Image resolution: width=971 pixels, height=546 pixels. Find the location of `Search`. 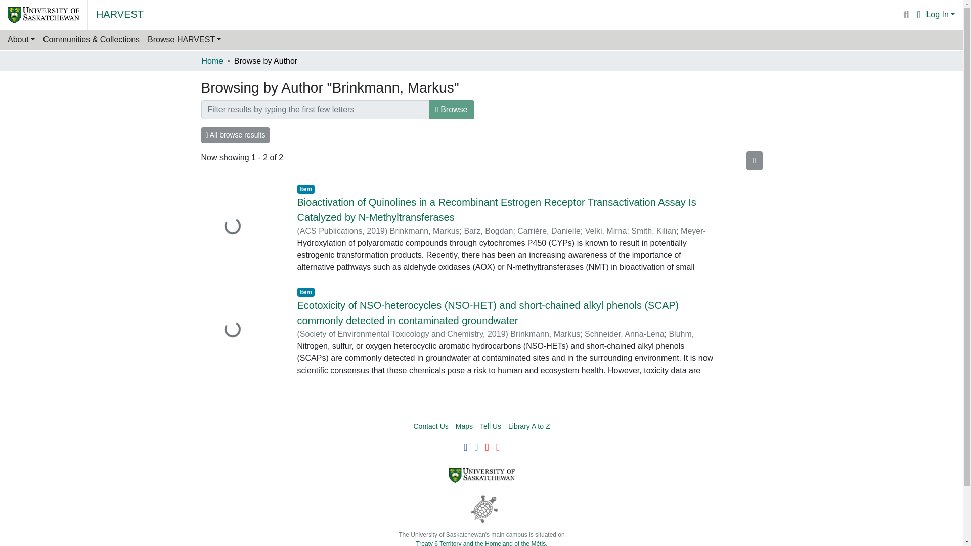

Search is located at coordinates (906, 15).